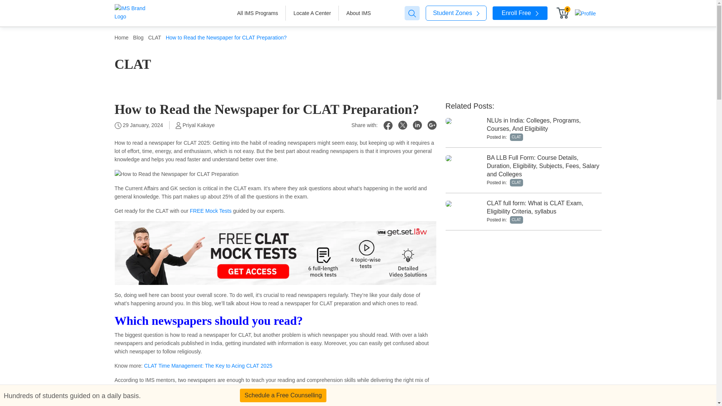 The width and height of the screenshot is (722, 406). Describe the element at coordinates (456, 13) in the screenshot. I see `Student Zones` at that location.